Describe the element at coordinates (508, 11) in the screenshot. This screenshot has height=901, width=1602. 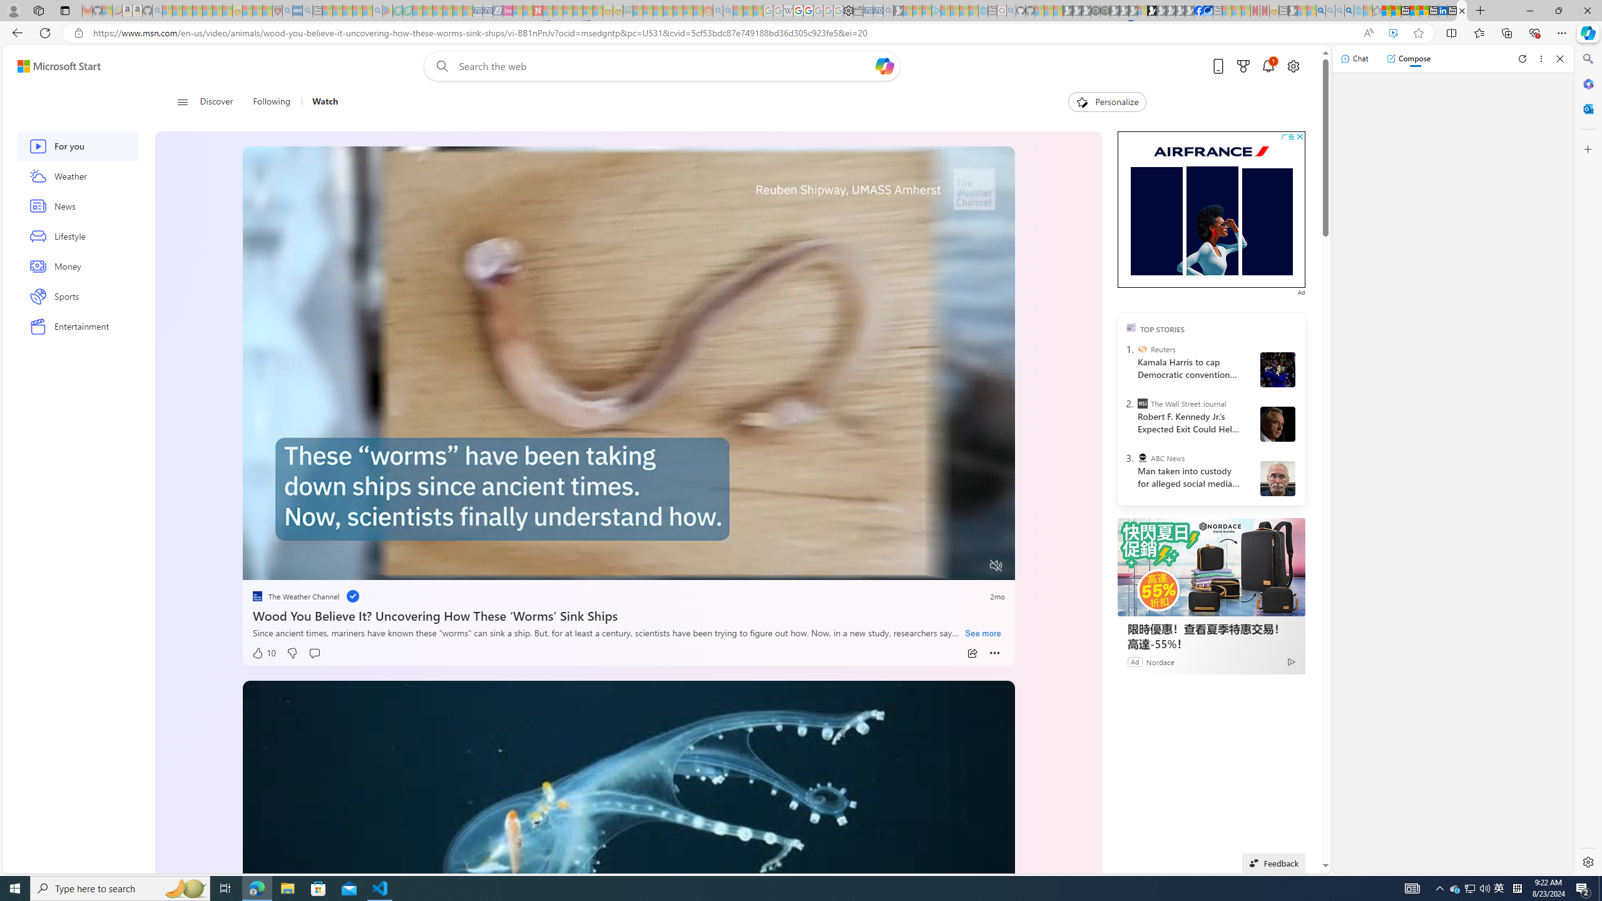
I see `Jobs - lastminute.com Investor Portal - Sleeping` at that location.